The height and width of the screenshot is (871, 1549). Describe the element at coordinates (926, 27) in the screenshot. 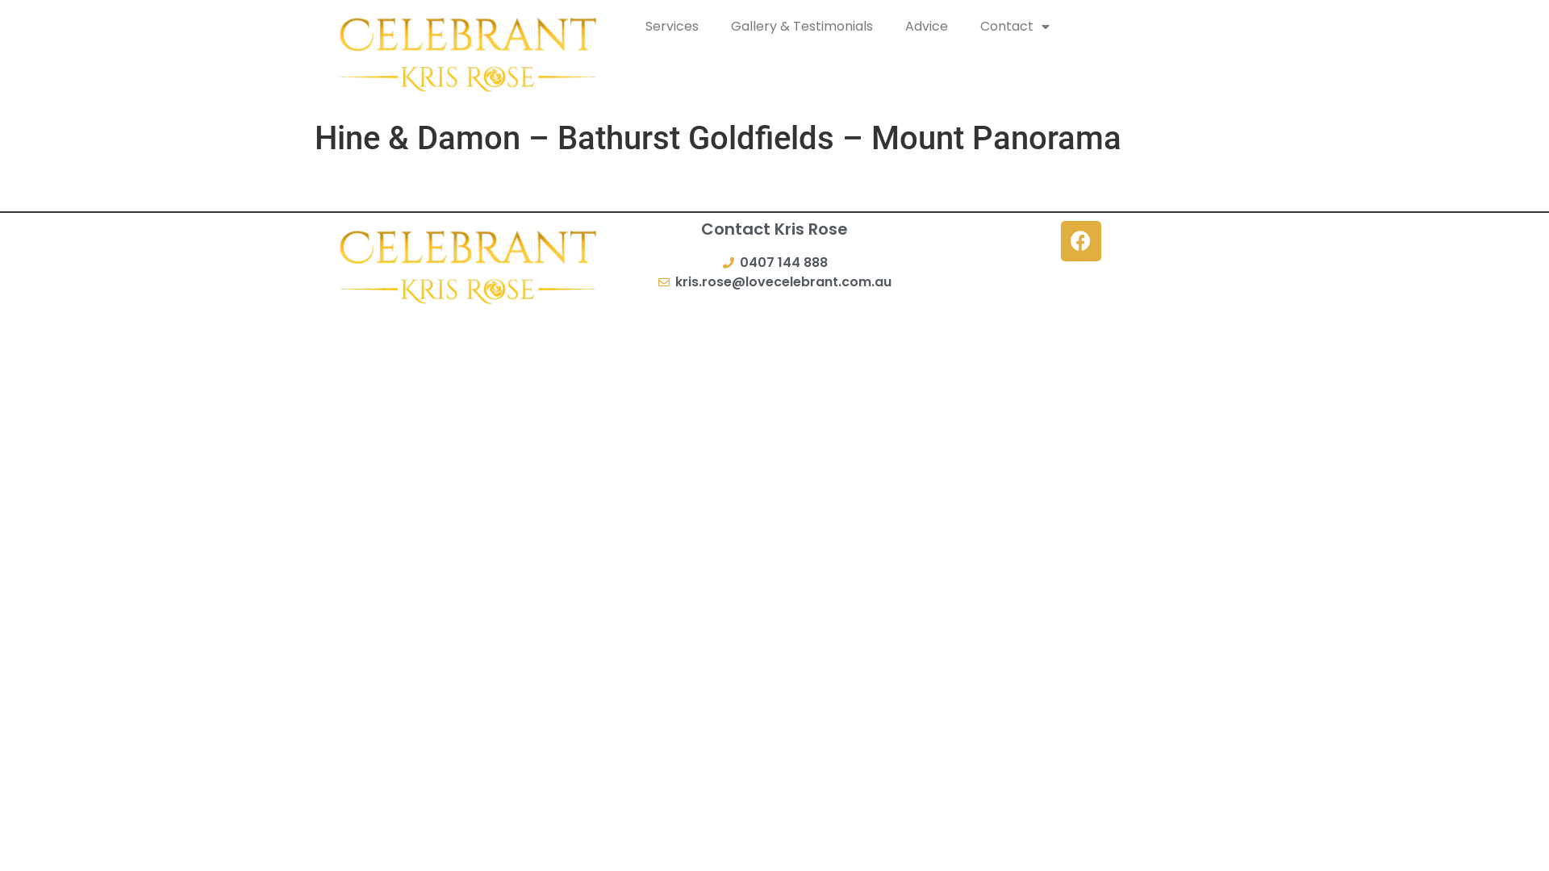

I see `Advice` at that location.